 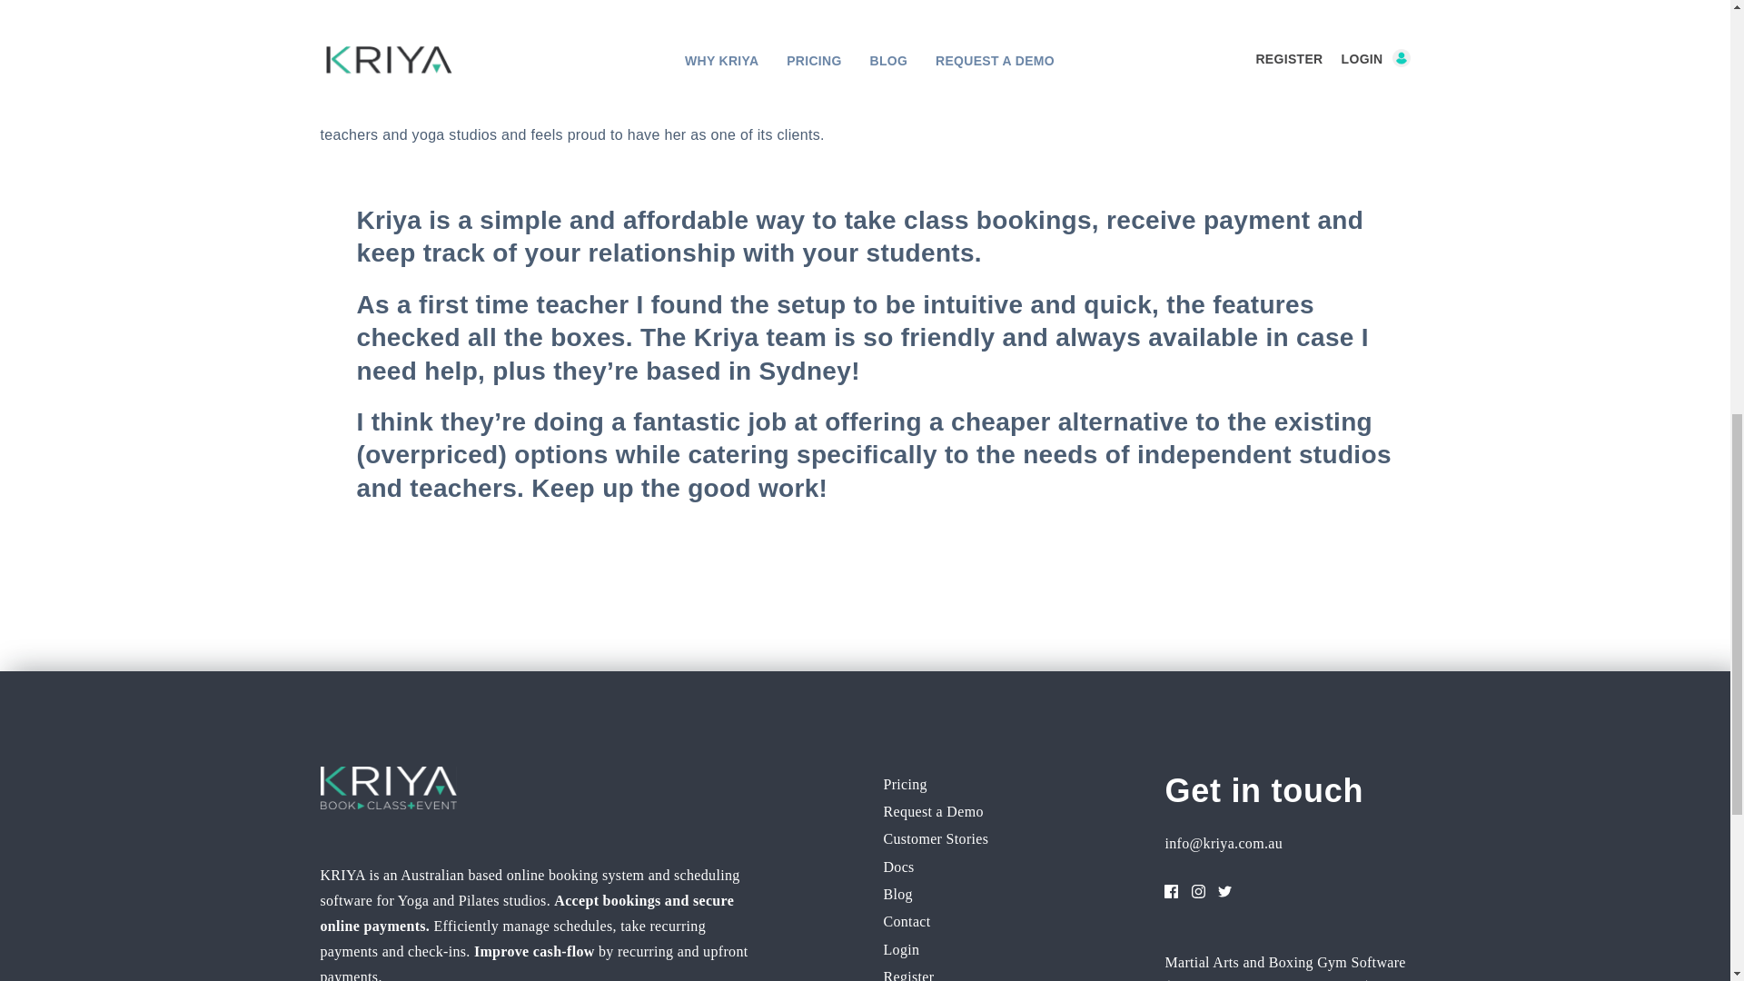 I want to click on Request a Demo, so click(x=932, y=812).